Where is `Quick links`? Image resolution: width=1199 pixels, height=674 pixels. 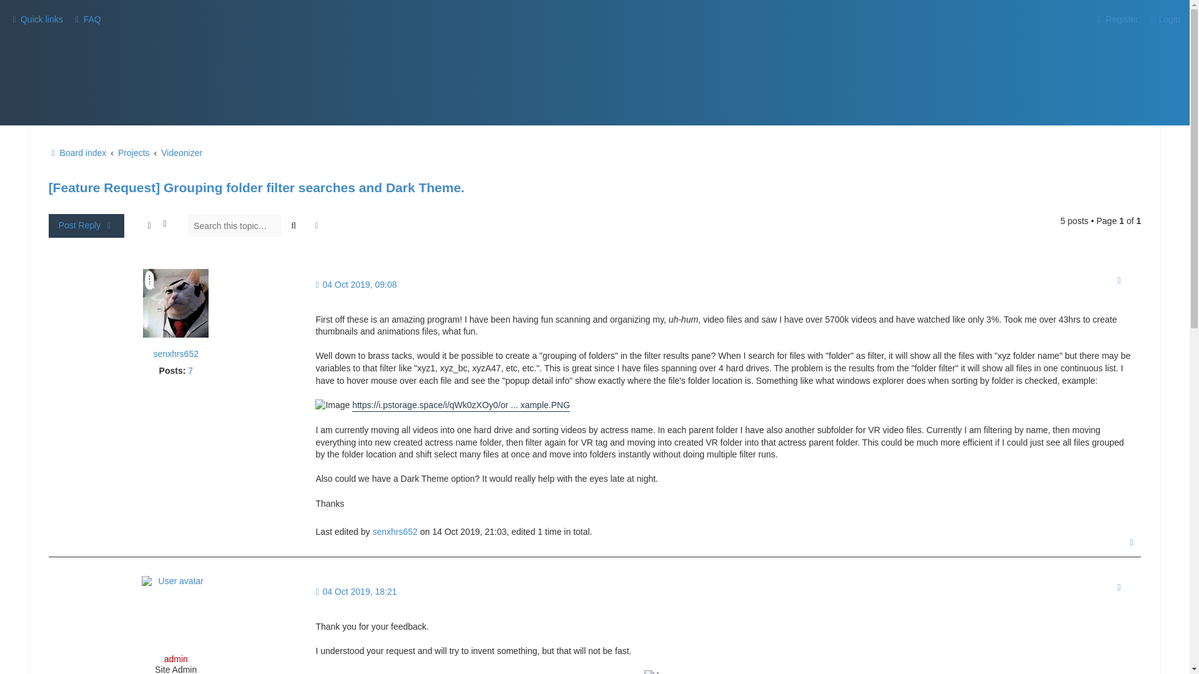
Quick links is located at coordinates (36, 19).